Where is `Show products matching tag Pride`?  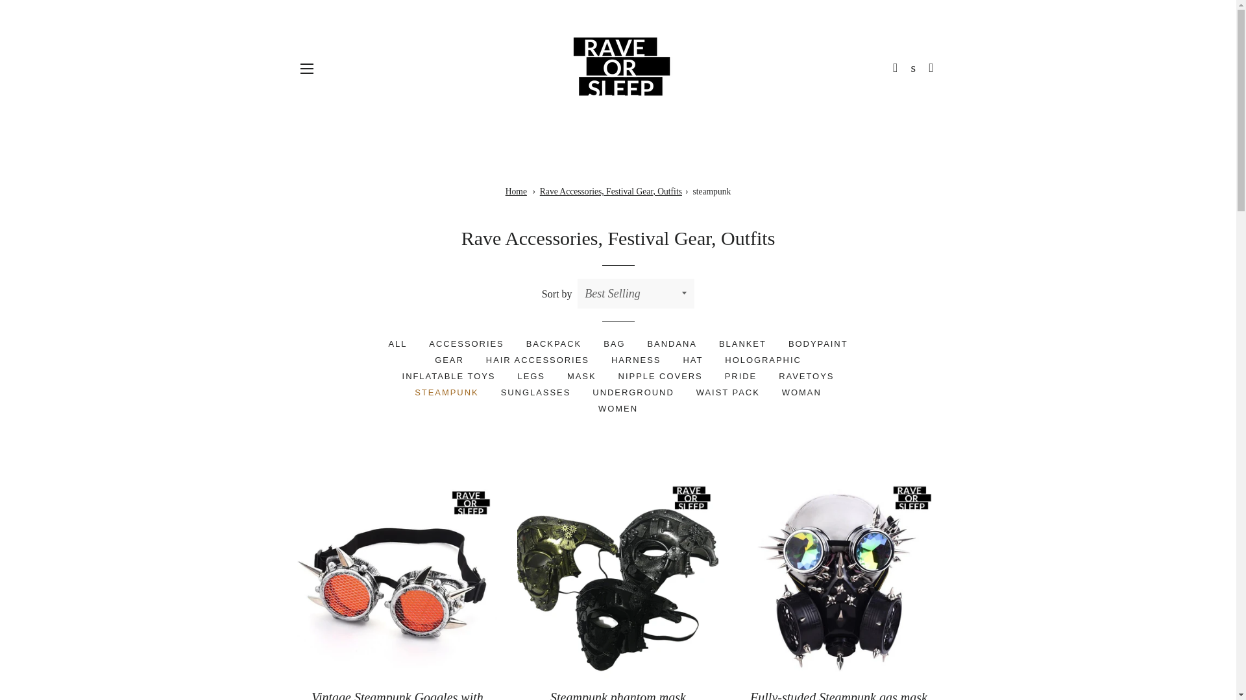
Show products matching tag Pride is located at coordinates (740, 376).